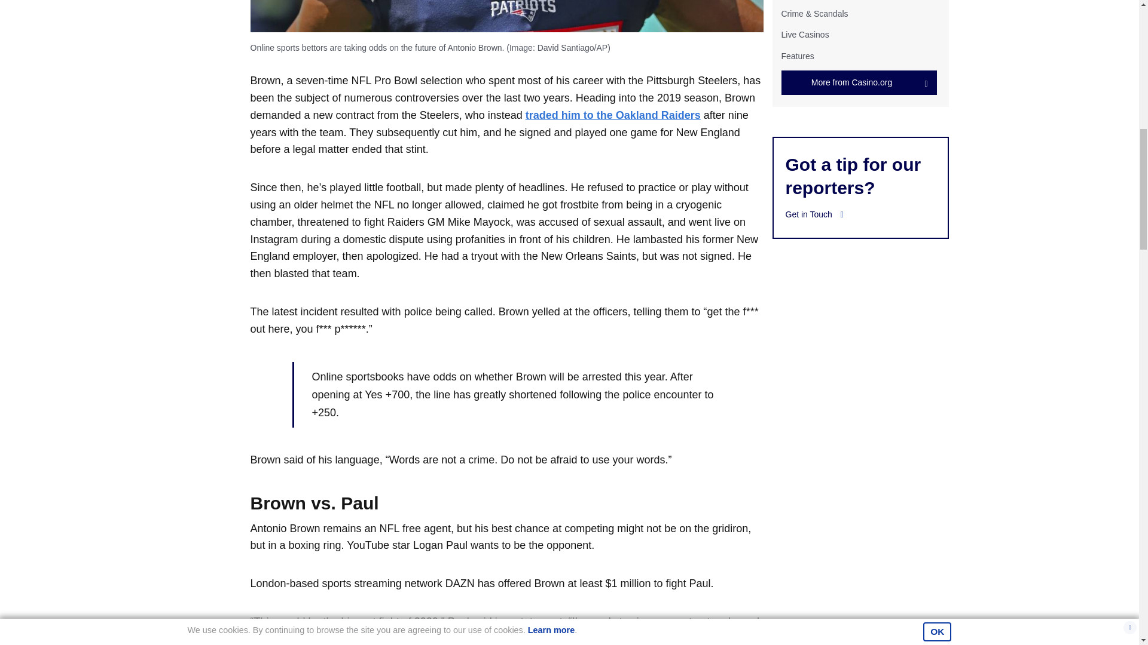 Image resolution: width=1148 pixels, height=645 pixels. What do you see at coordinates (797, 56) in the screenshot?
I see `Features` at bounding box center [797, 56].